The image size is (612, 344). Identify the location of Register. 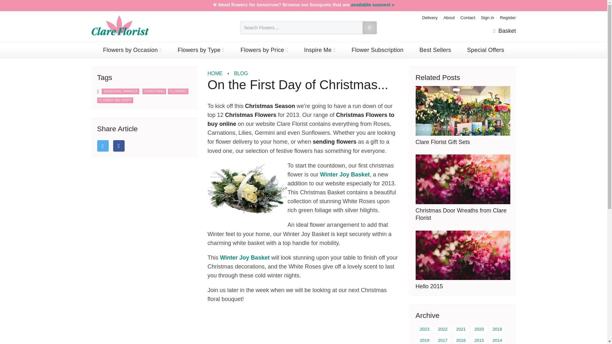
(508, 17).